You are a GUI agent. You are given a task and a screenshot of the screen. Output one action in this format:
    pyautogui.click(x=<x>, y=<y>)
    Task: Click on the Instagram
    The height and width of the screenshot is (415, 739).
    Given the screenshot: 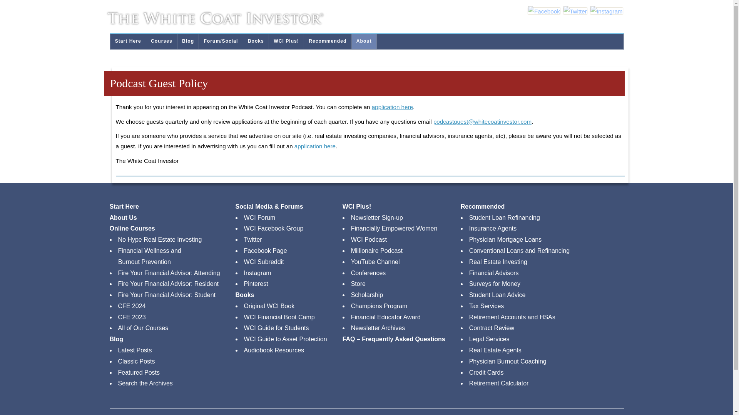 What is the action you would take?
    pyautogui.click(x=607, y=12)
    